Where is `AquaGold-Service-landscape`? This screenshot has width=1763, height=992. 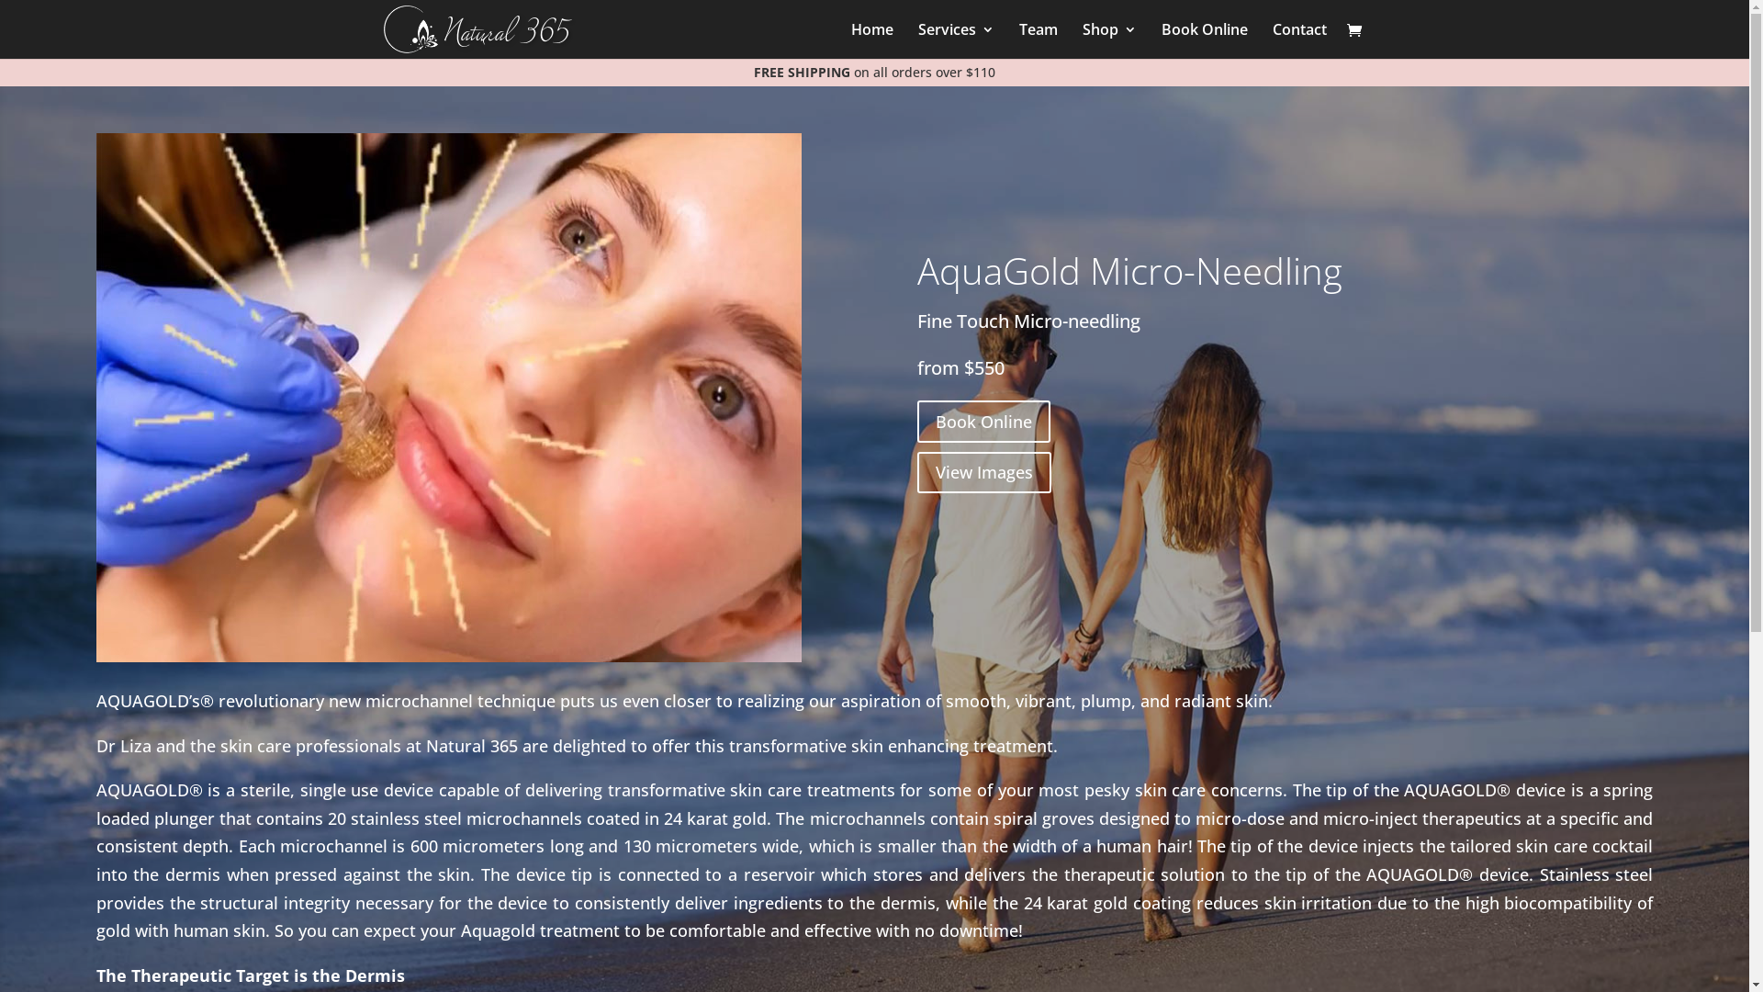
AquaGold-Service-landscape is located at coordinates (449, 398).